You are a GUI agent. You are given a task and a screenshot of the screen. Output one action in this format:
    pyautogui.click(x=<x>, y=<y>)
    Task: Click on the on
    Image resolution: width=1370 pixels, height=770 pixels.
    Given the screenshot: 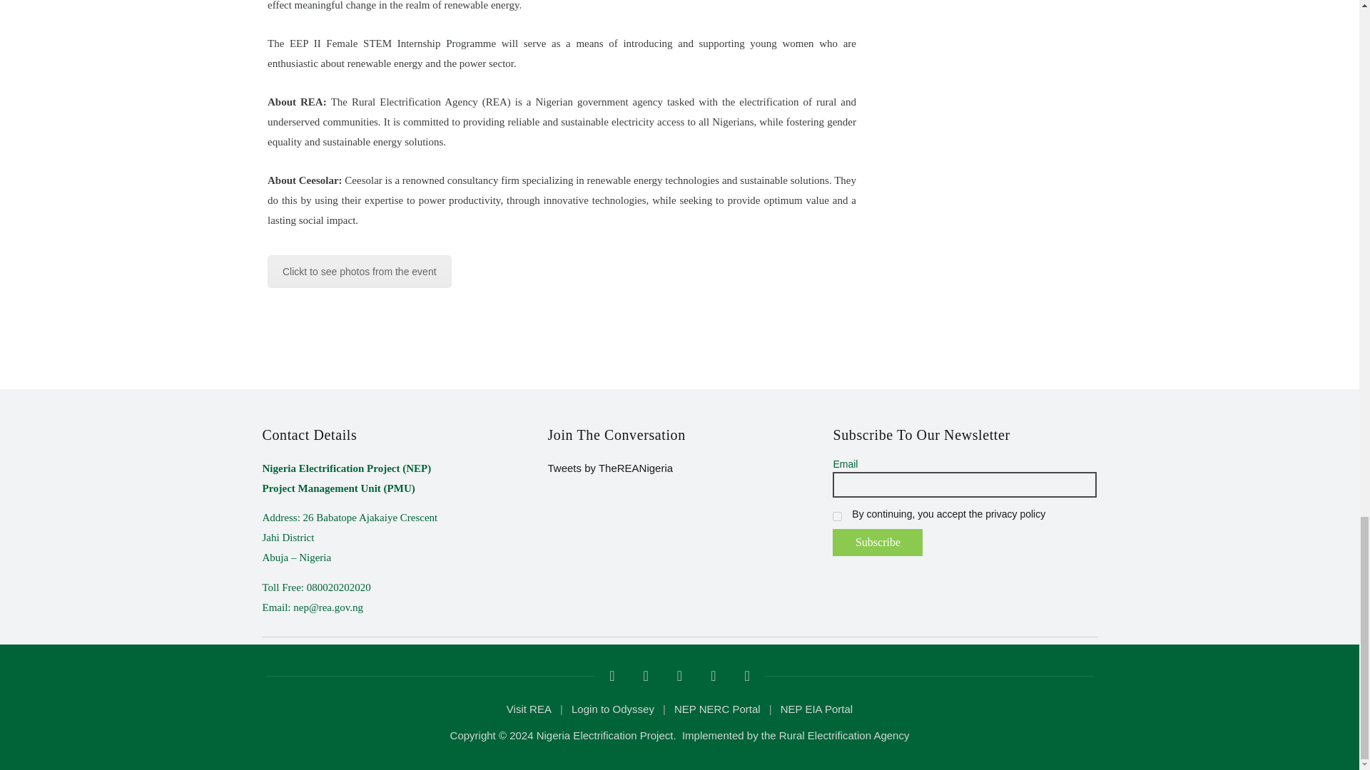 What is the action you would take?
    pyautogui.click(x=838, y=516)
    